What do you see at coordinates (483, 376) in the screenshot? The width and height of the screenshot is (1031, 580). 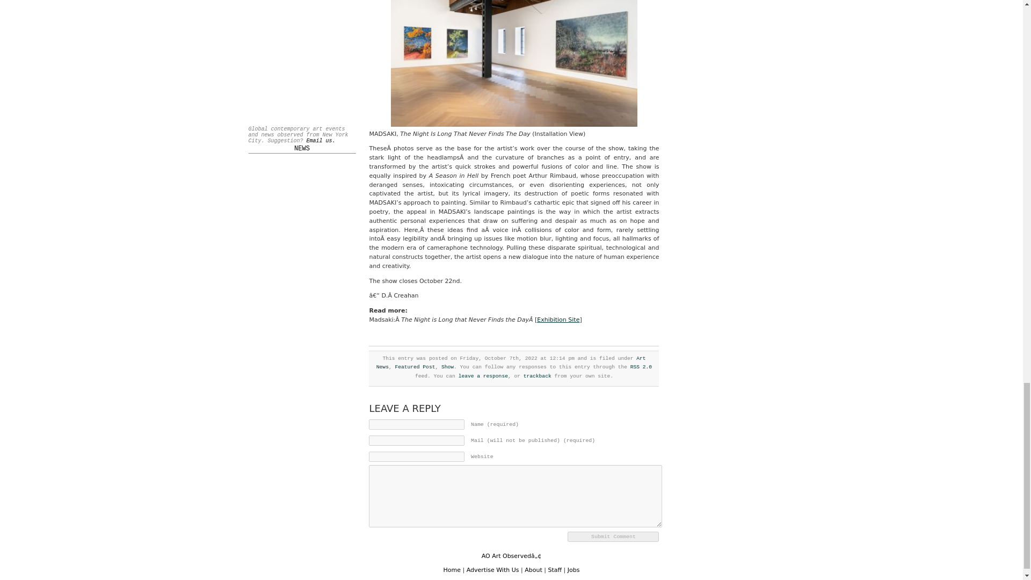 I see `leave a response` at bounding box center [483, 376].